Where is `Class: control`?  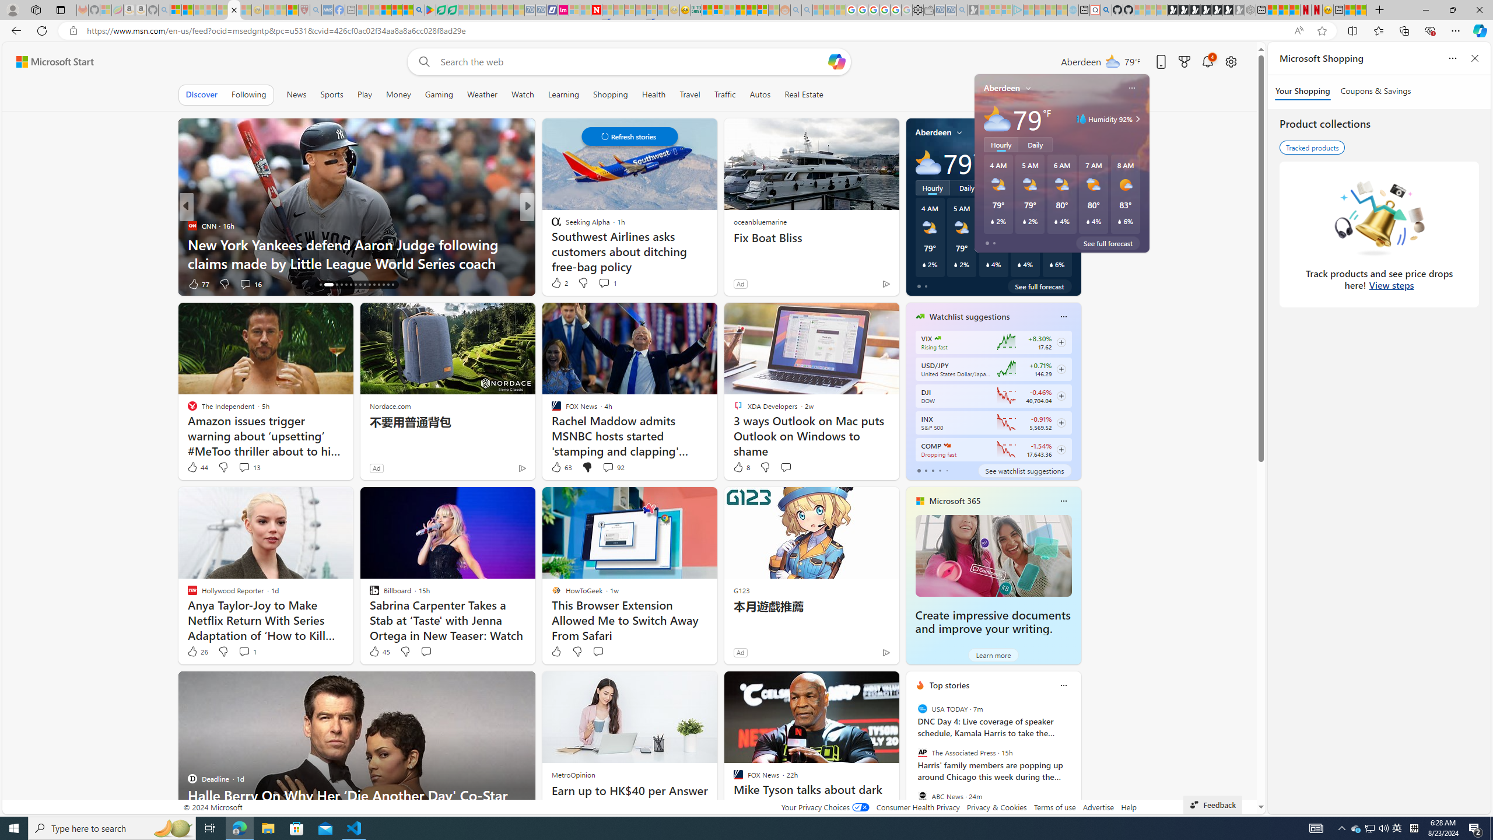 Class: control is located at coordinates (629, 136).